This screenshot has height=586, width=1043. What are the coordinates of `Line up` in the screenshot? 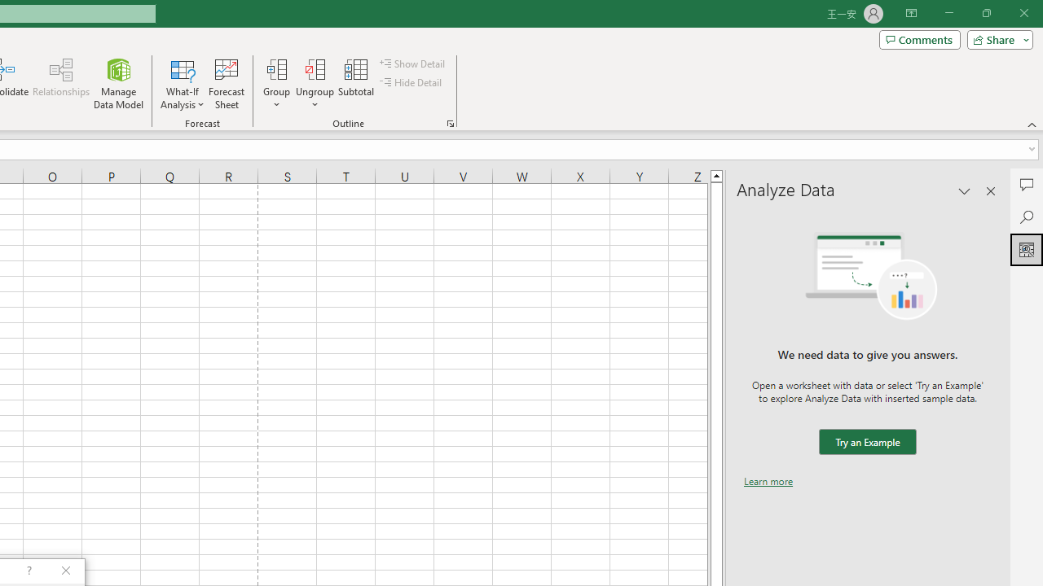 It's located at (716, 175).